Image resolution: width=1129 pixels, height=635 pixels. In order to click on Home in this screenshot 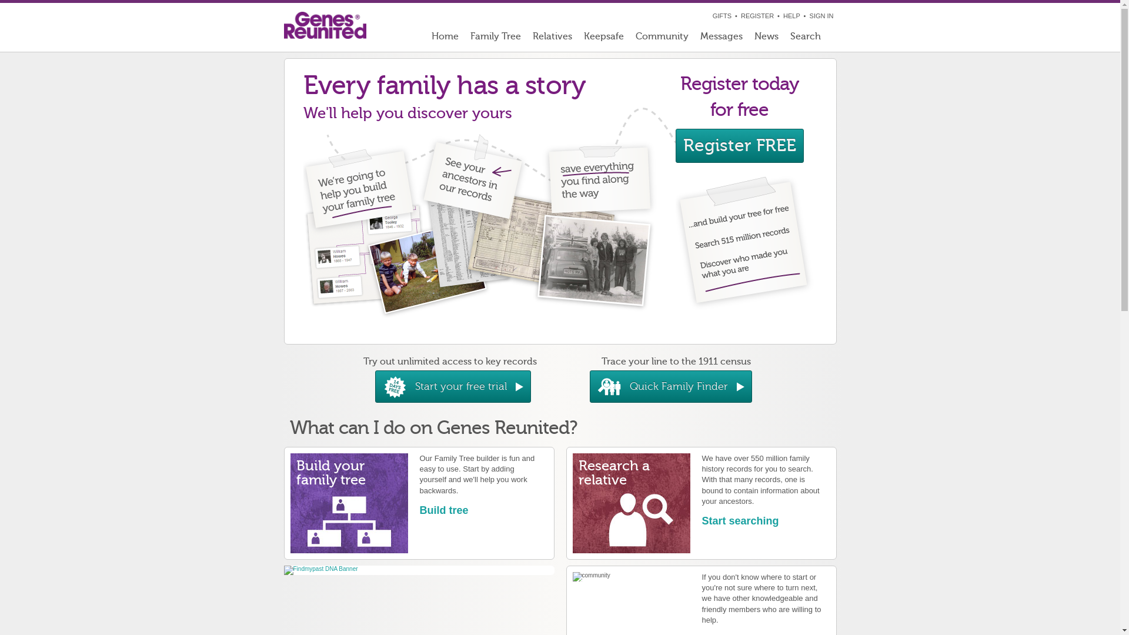, I will do `click(445, 39)`.